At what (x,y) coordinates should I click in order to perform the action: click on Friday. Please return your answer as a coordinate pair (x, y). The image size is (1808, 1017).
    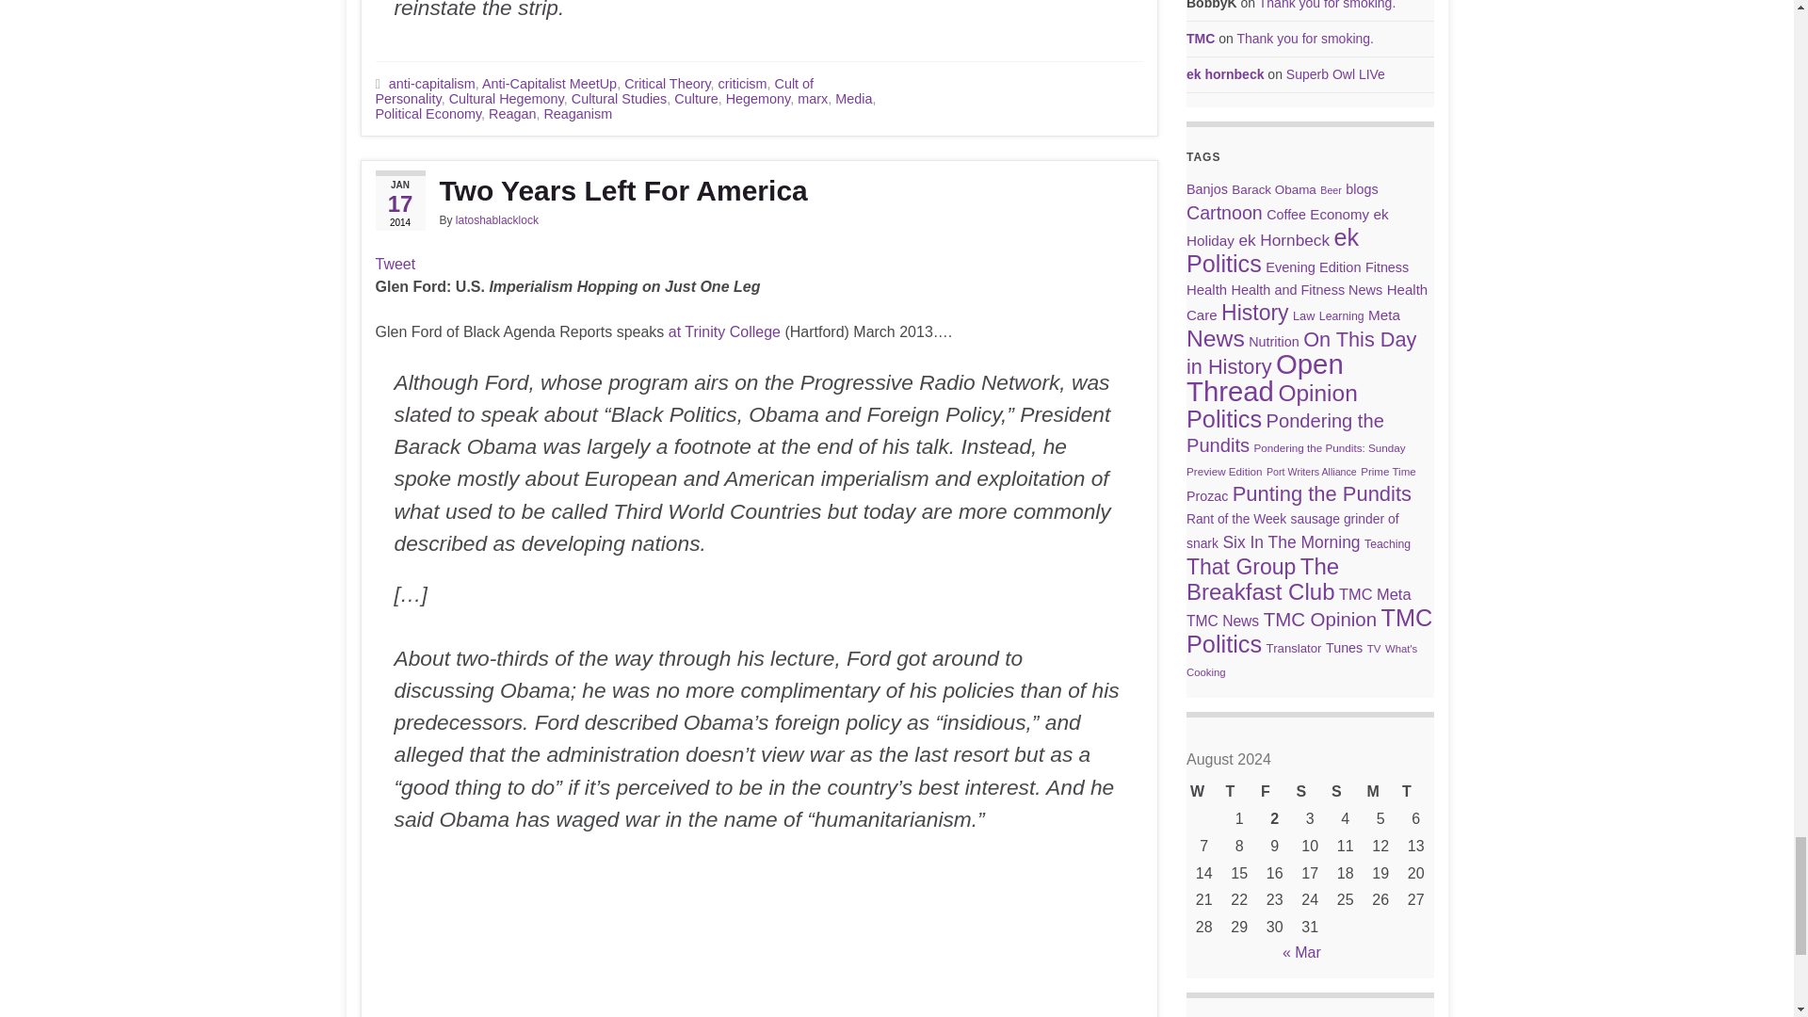
    Looking at the image, I should click on (1274, 793).